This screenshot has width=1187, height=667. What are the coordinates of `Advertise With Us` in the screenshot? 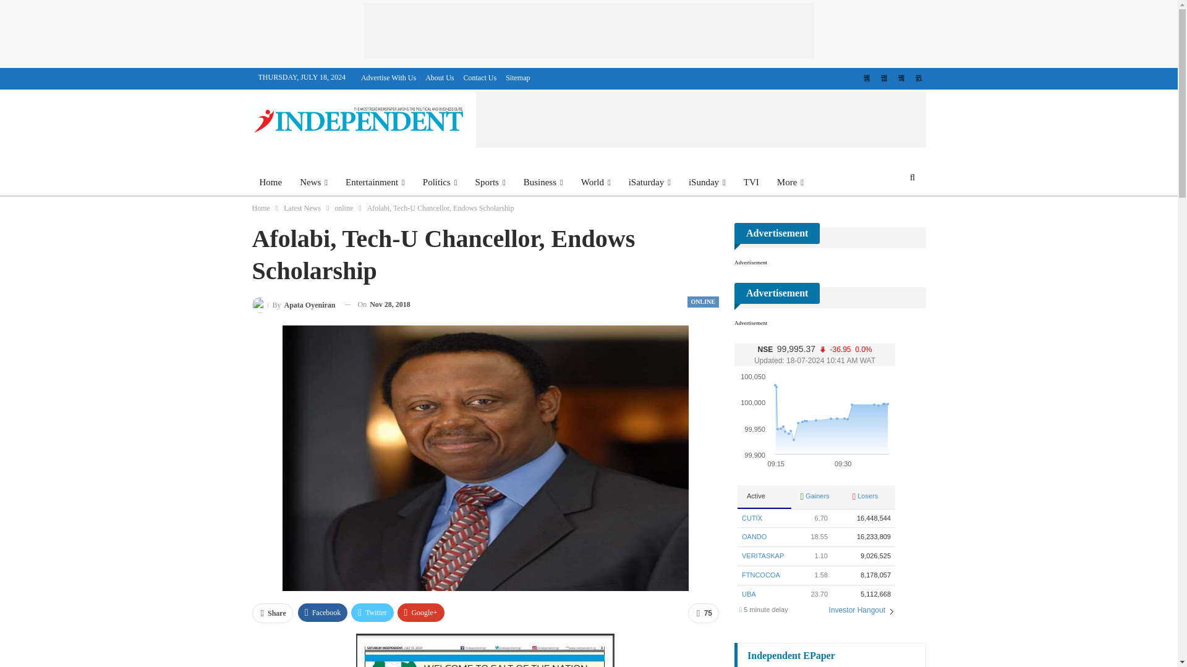 It's located at (388, 77).